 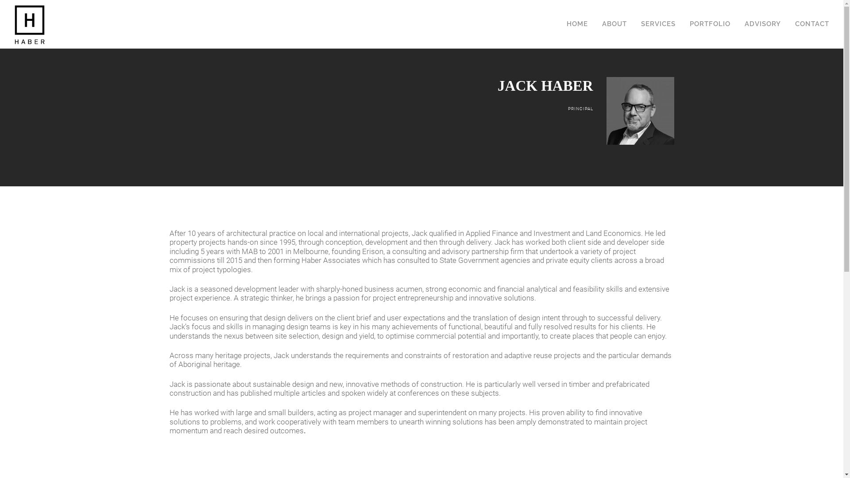 What do you see at coordinates (577, 12) in the screenshot?
I see `HOME` at bounding box center [577, 12].